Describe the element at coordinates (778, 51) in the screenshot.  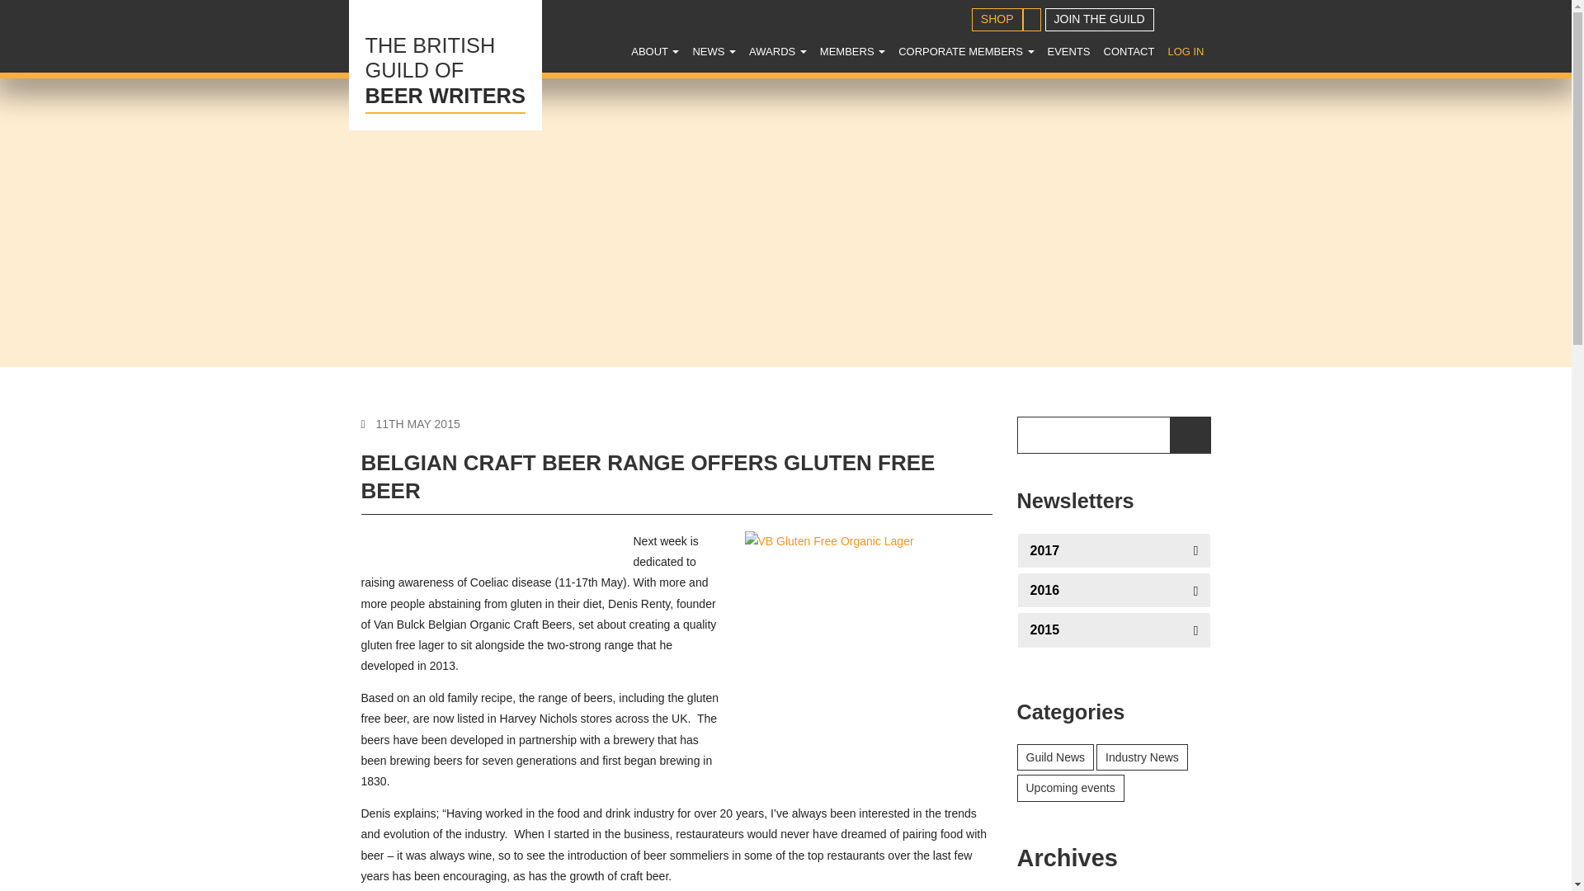
I see `AWARDS` at that location.